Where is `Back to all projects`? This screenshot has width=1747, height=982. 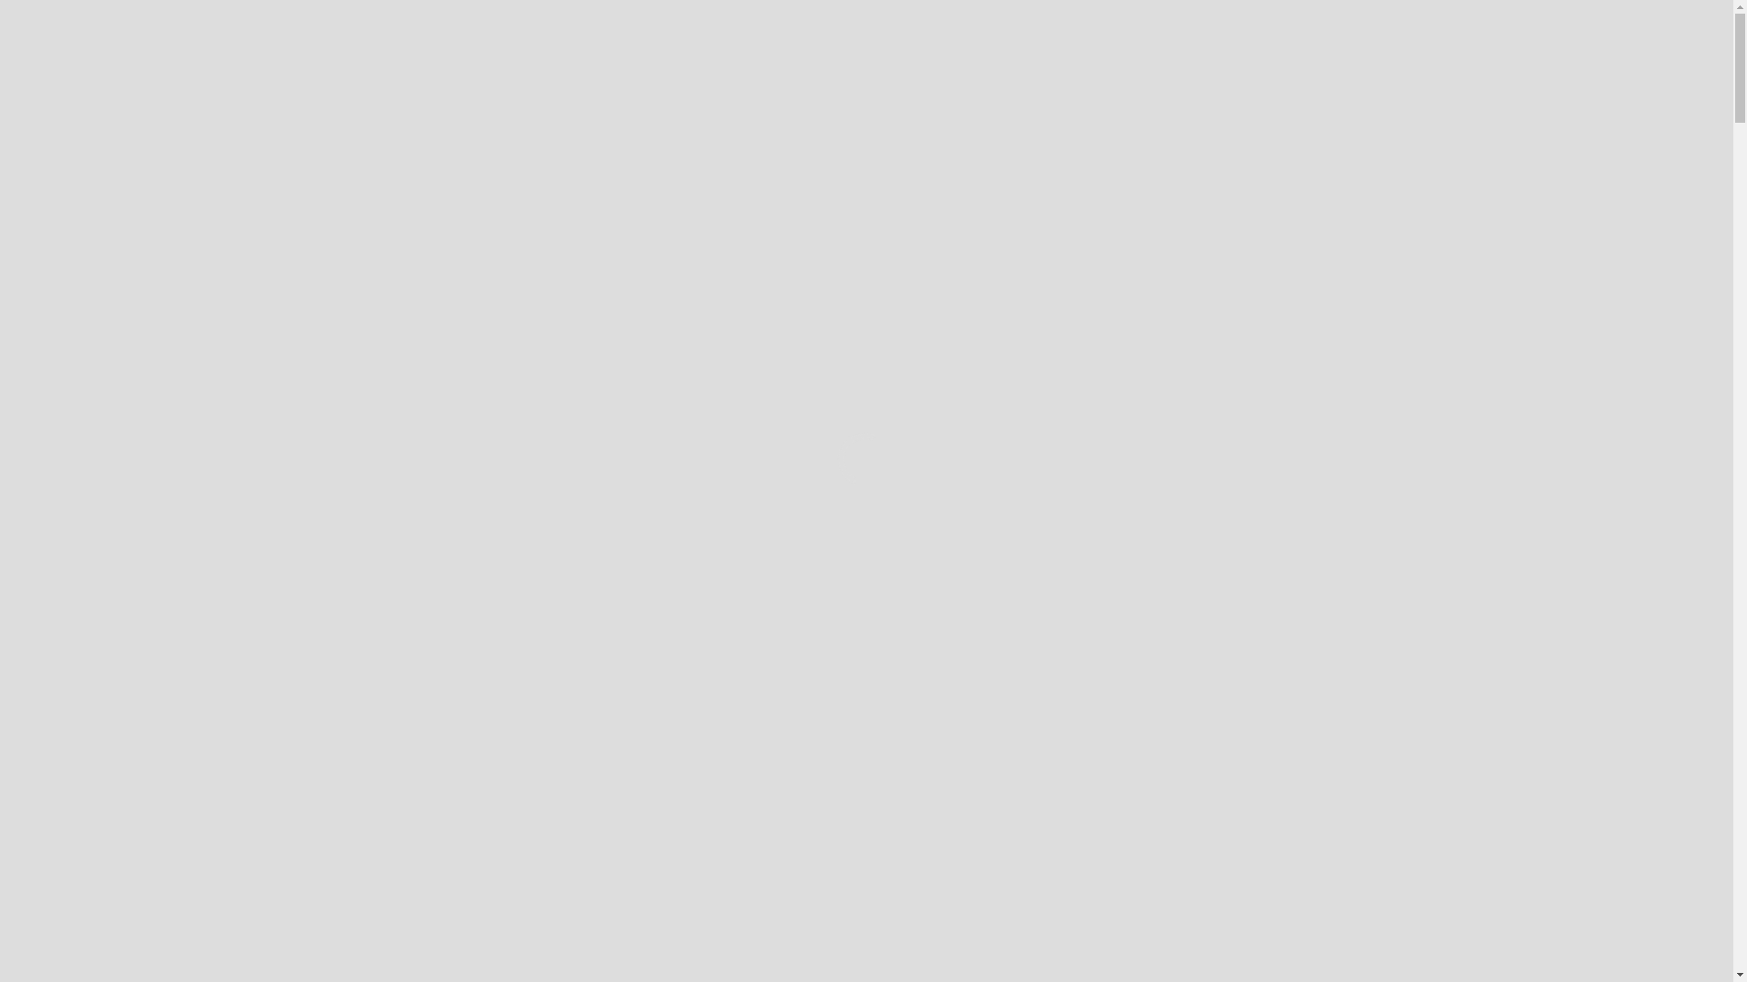
Back to all projects is located at coordinates (41, 496).